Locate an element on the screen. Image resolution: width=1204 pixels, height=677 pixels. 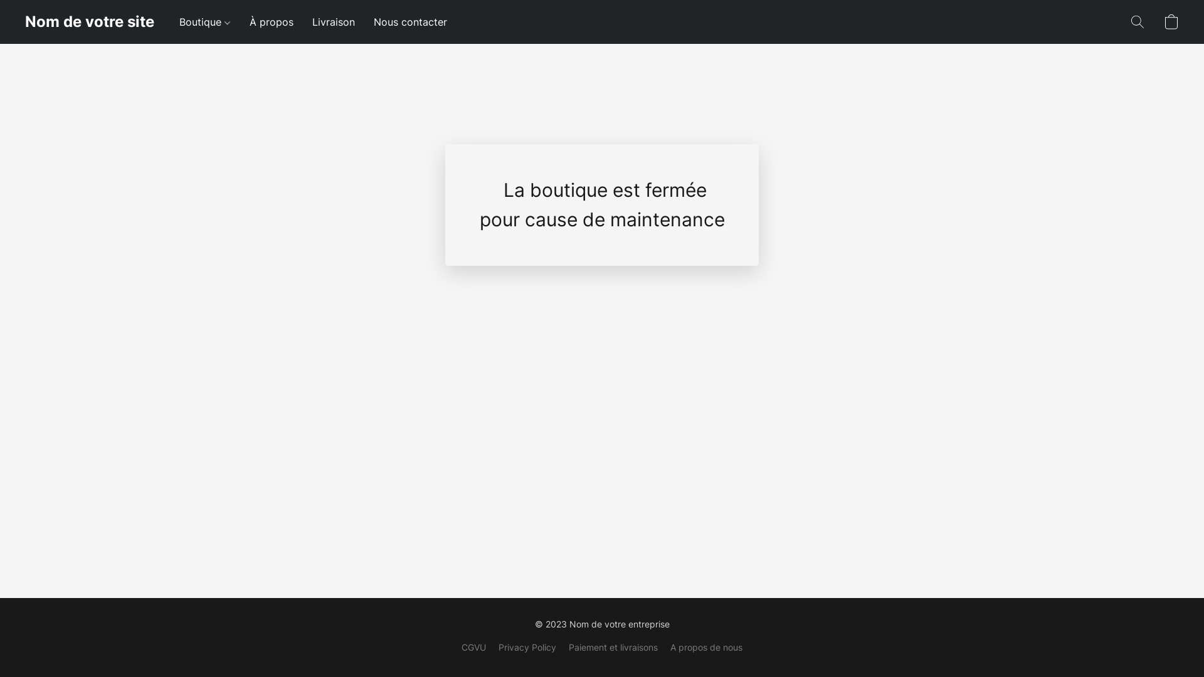
Livraison is located at coordinates (334, 22).